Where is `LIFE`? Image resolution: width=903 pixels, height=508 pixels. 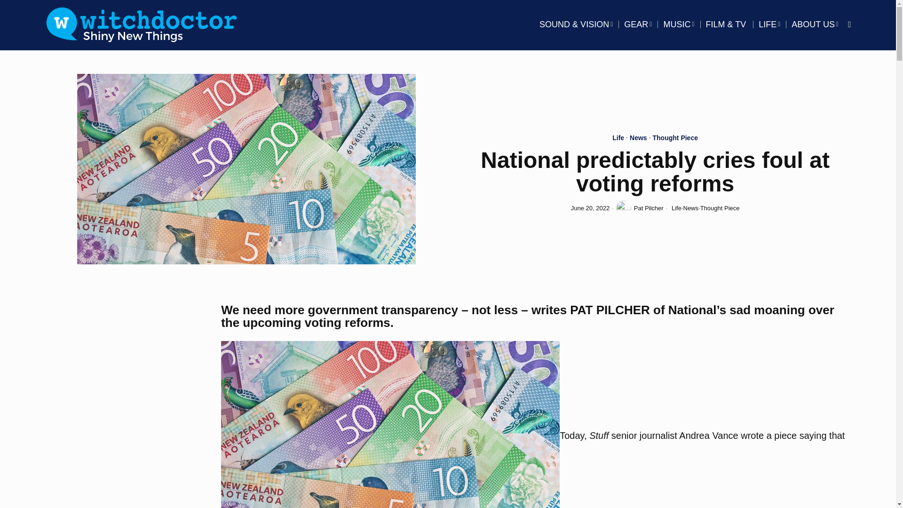
LIFE is located at coordinates (769, 24).